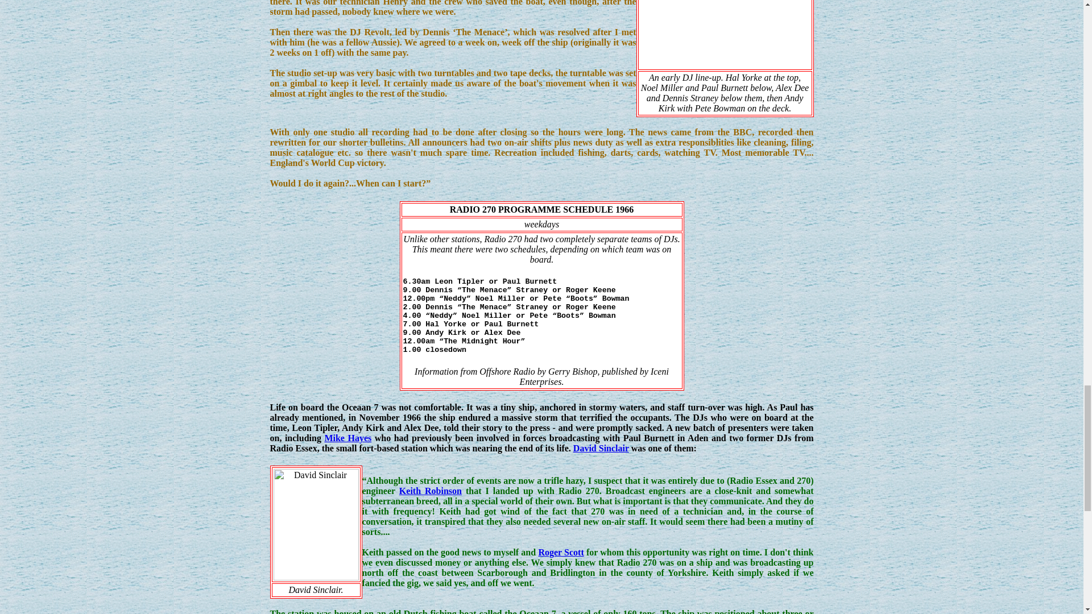 This screenshot has height=614, width=1092. Describe the element at coordinates (431, 491) in the screenshot. I see `Keith Robinson` at that location.